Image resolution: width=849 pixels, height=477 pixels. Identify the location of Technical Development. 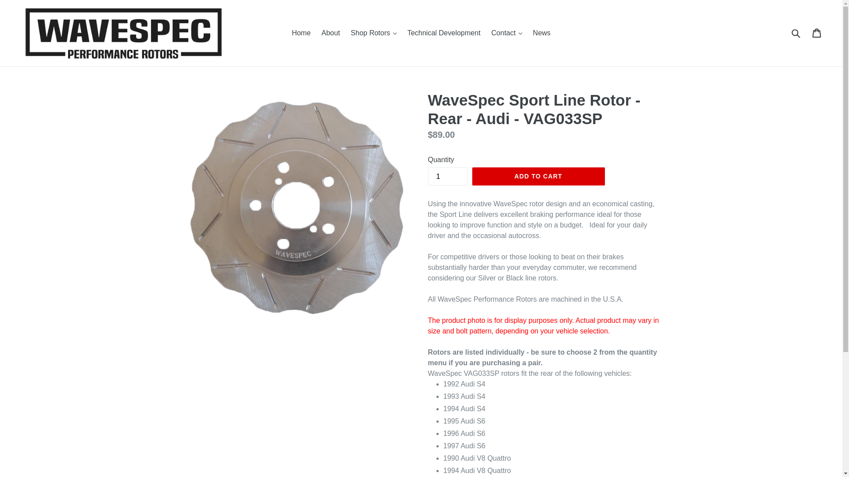
(444, 33).